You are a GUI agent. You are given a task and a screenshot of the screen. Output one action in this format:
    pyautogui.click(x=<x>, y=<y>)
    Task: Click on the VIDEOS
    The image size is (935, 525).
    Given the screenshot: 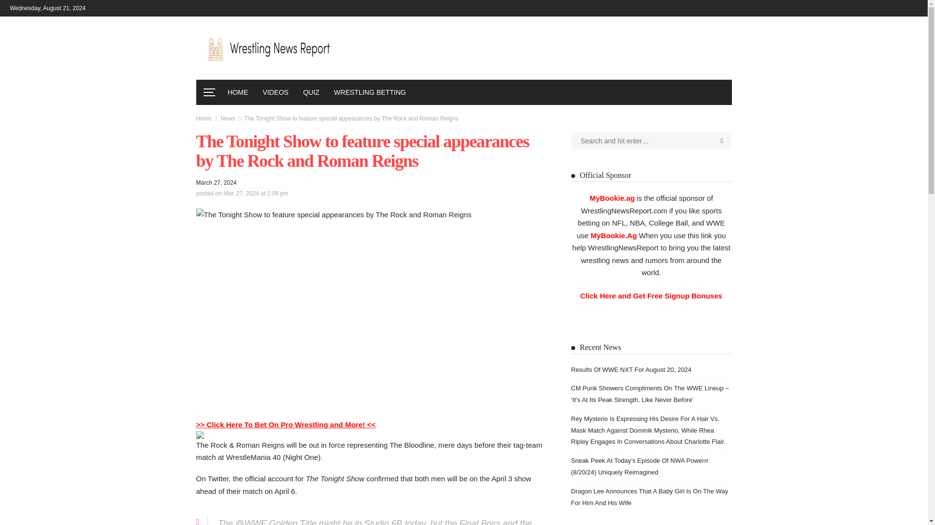 What is the action you would take?
    pyautogui.click(x=275, y=92)
    